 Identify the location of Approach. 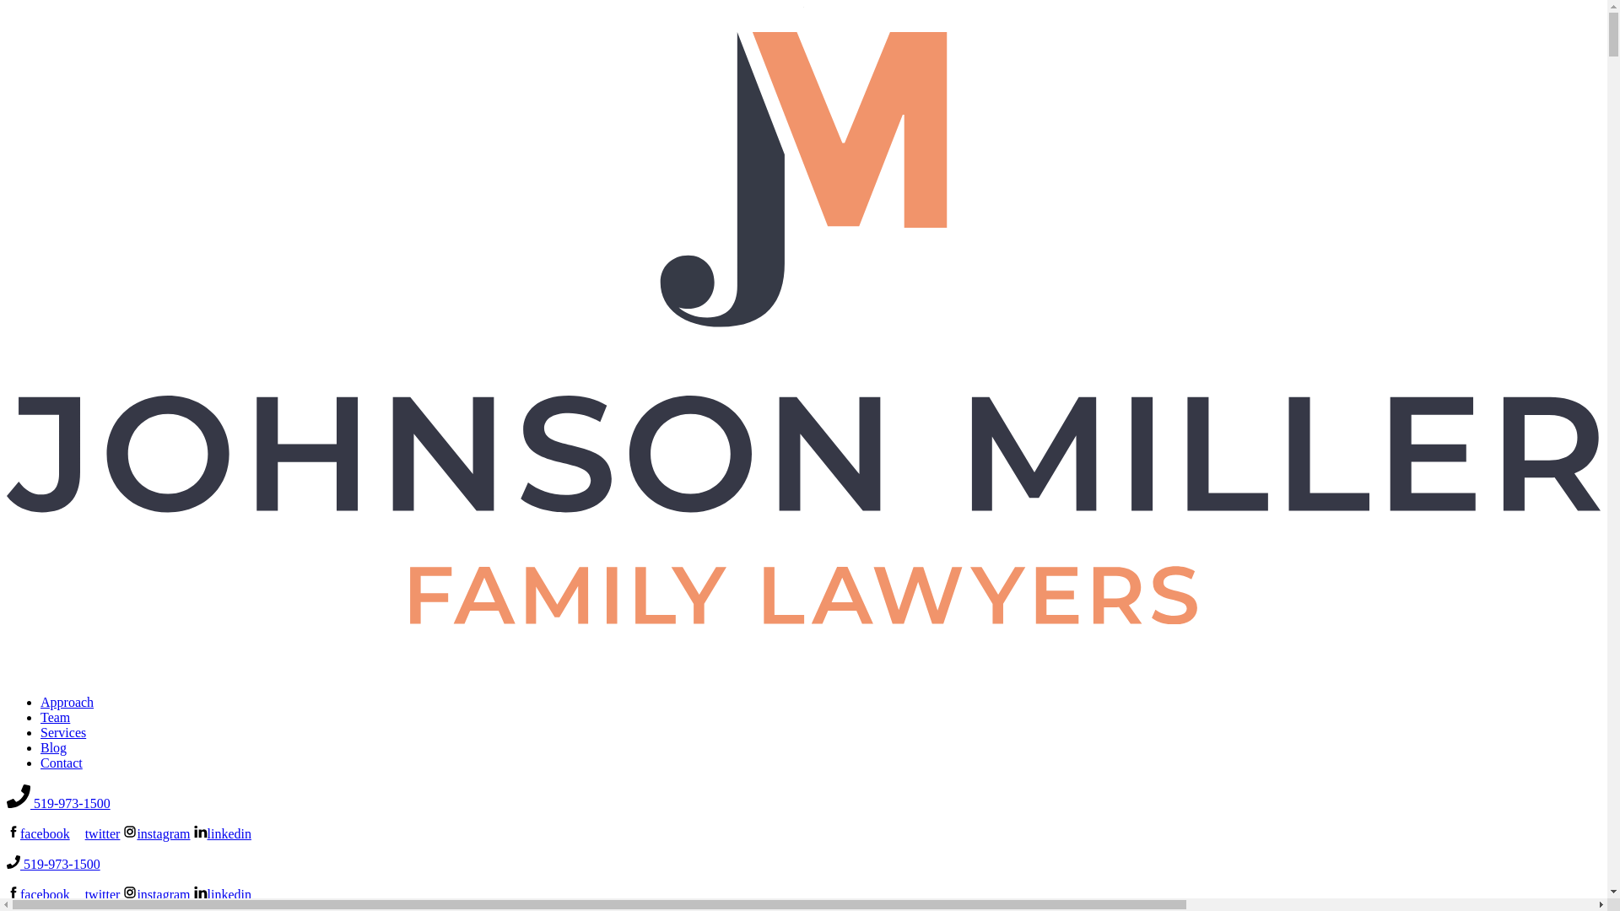
(67, 702).